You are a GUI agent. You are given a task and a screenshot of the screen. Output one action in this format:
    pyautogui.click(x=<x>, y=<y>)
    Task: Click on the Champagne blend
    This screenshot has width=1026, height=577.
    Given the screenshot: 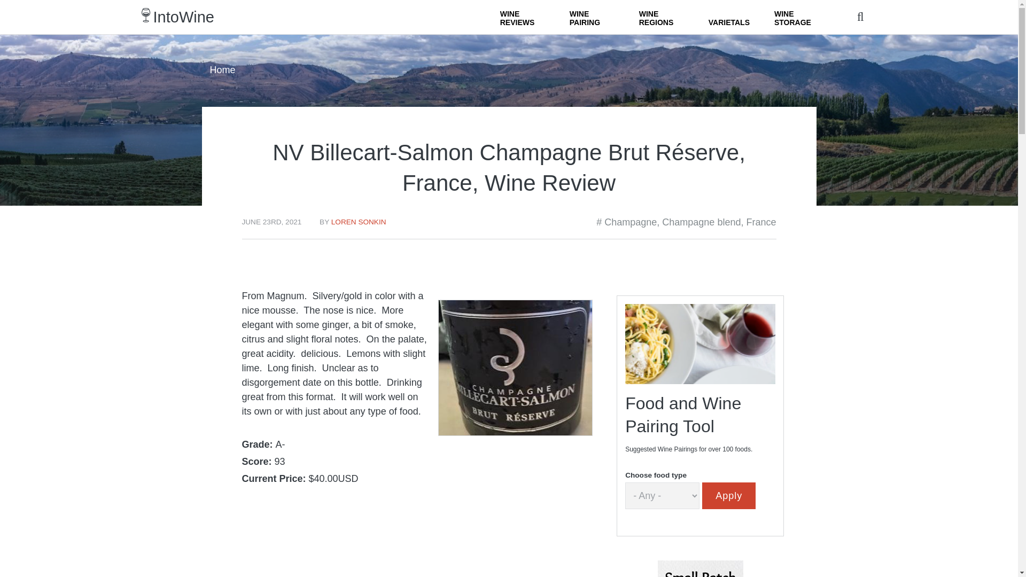 What is the action you would take?
    pyautogui.click(x=701, y=222)
    